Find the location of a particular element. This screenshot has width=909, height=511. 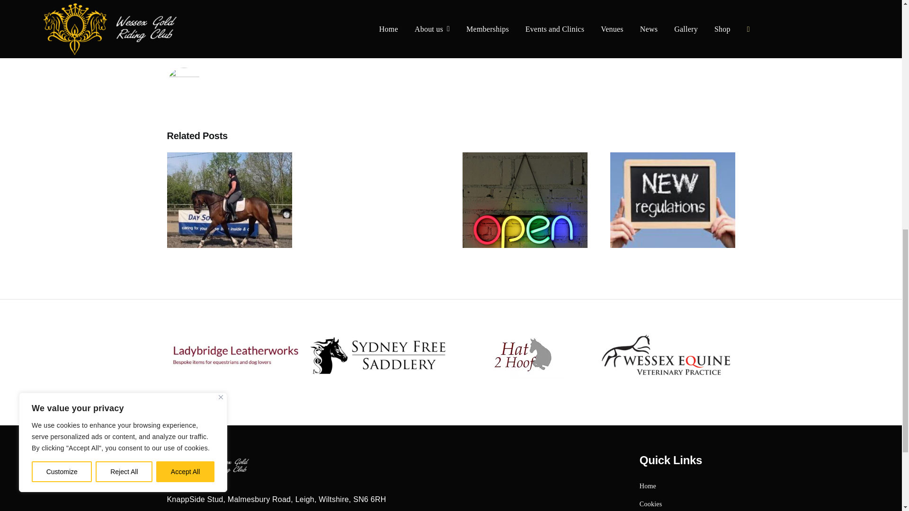

Posts by Jo Howse is located at coordinates (269, 55).